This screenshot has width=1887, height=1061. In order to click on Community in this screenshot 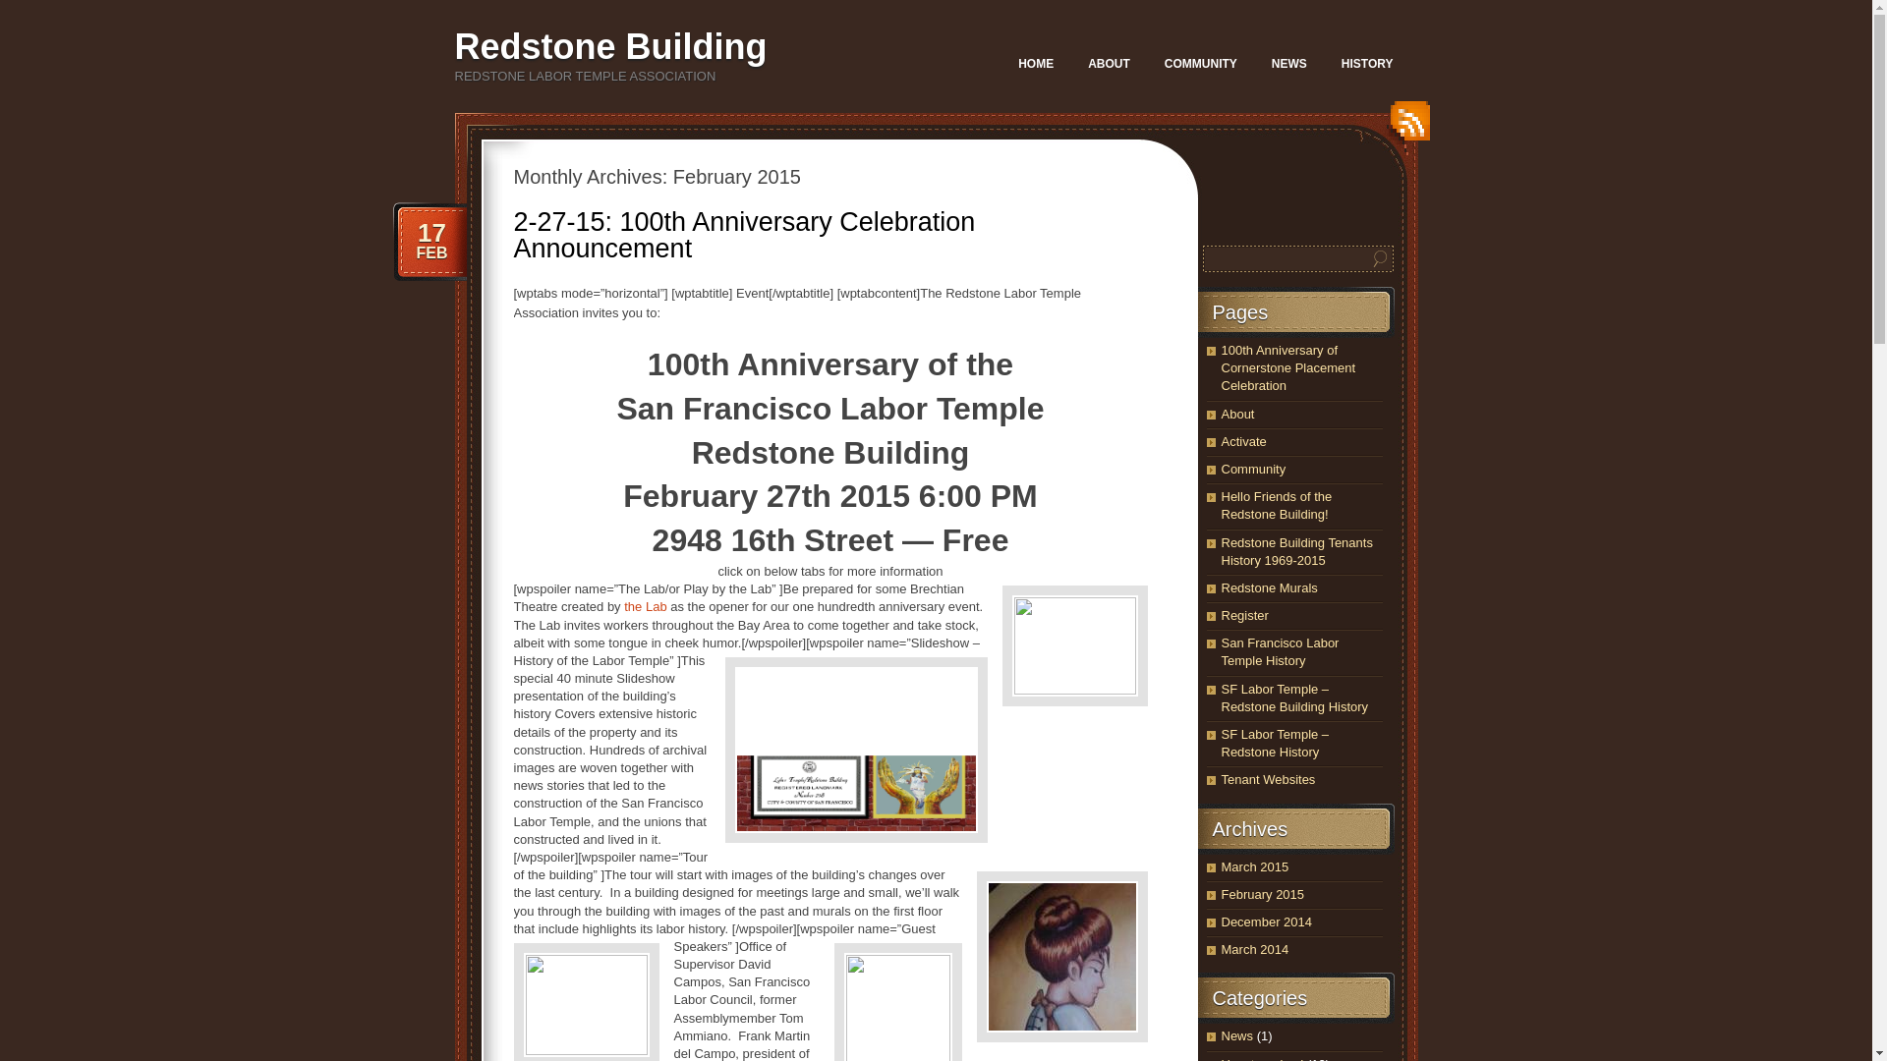, I will do `click(1252, 468)`.